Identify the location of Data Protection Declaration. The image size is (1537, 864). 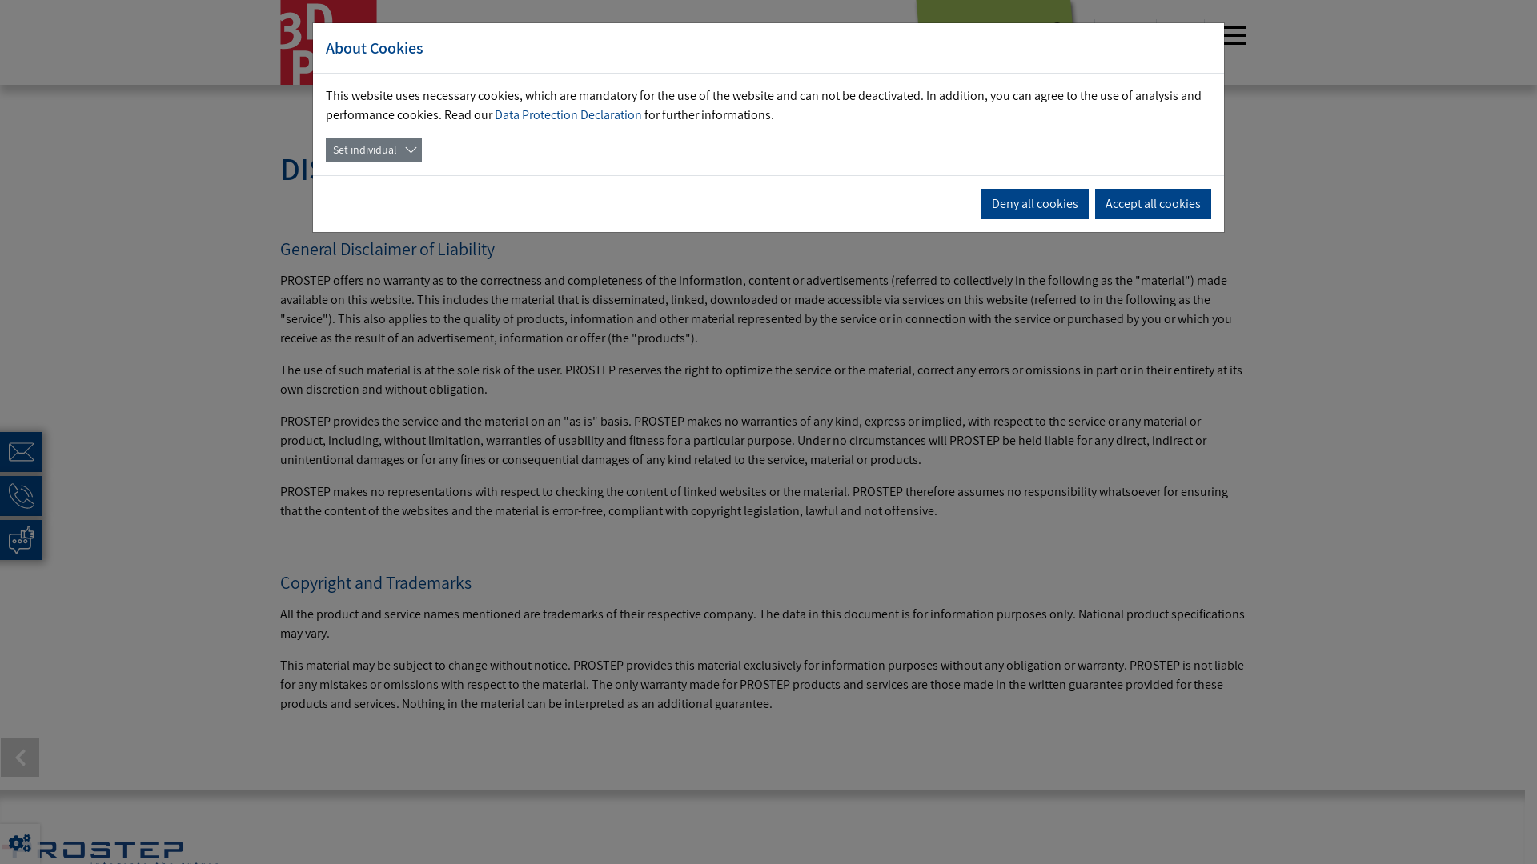
(568, 115).